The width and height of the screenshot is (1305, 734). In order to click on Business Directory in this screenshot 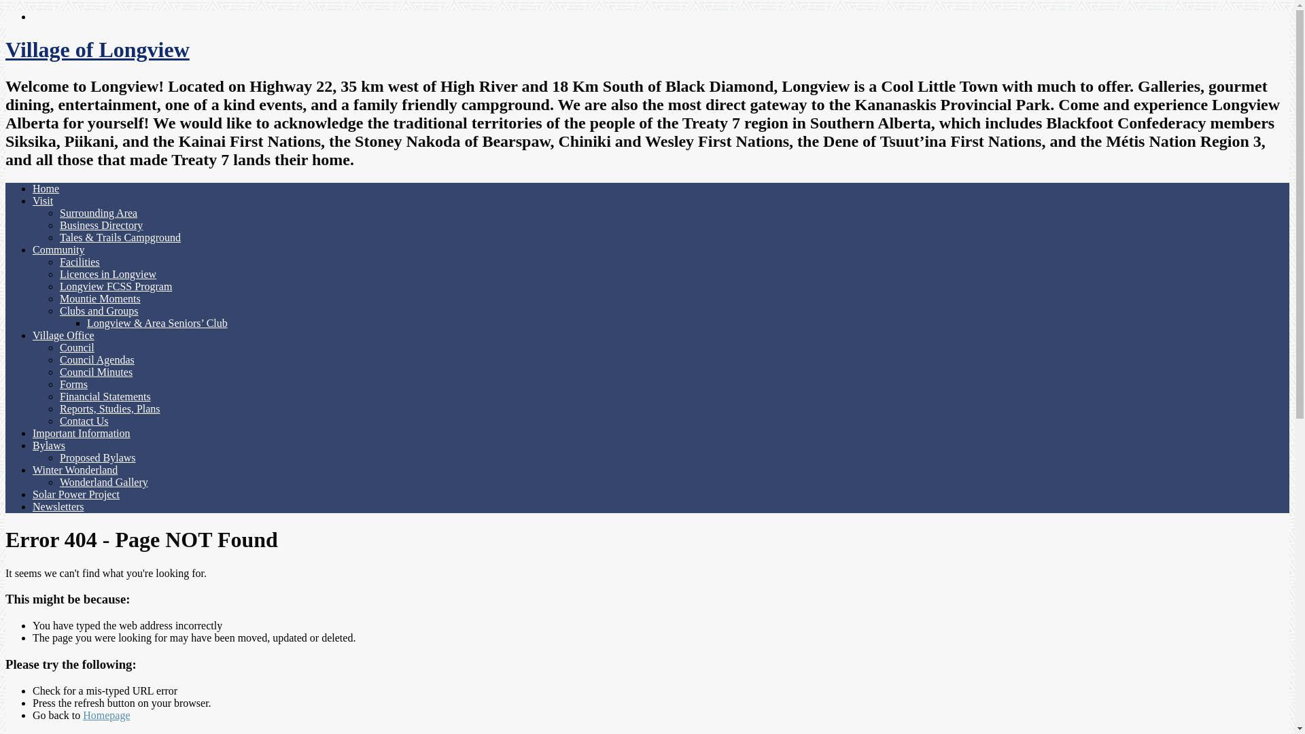, I will do `click(101, 226)`.